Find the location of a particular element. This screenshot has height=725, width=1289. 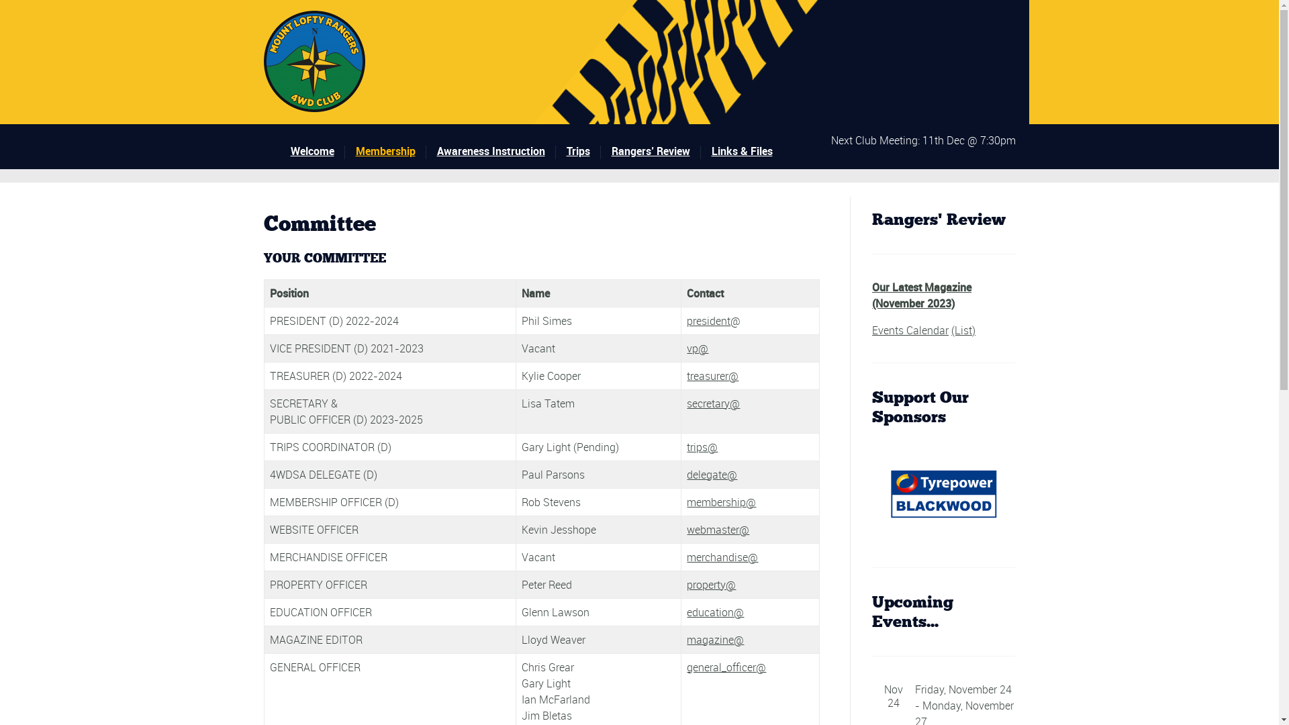

trips@ is located at coordinates (702, 447).